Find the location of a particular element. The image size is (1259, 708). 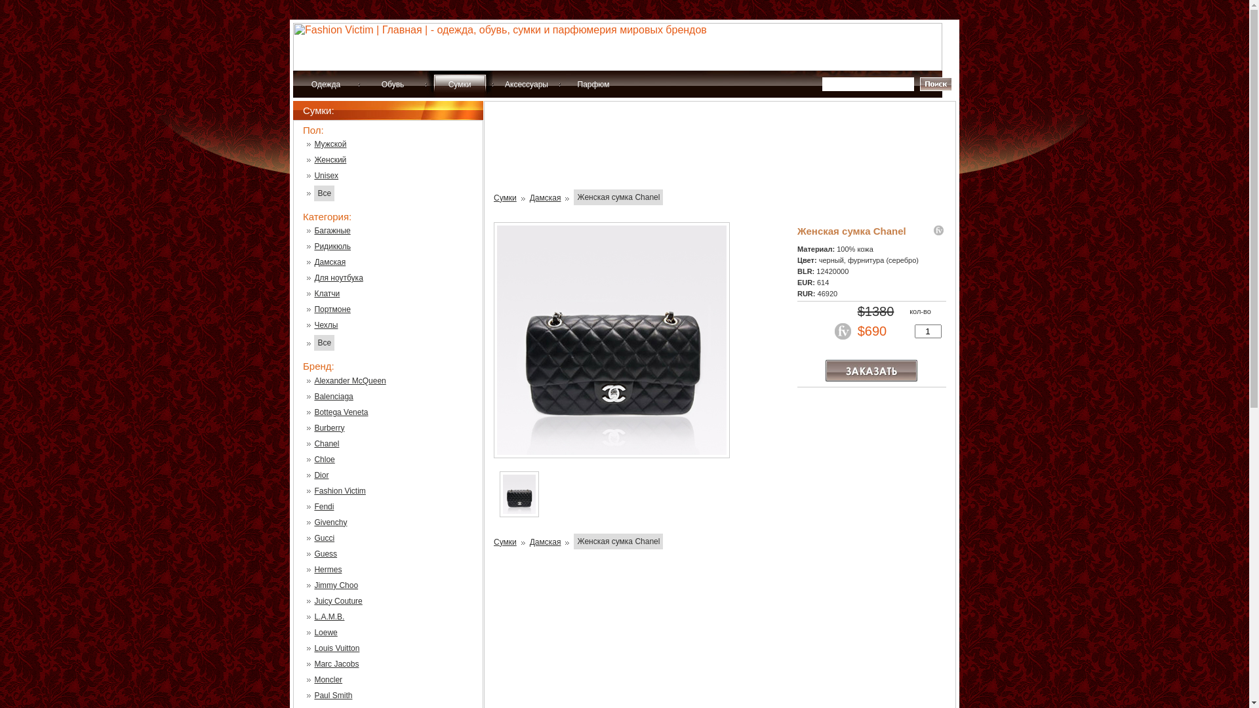

Alexander McQueen is located at coordinates (350, 381).